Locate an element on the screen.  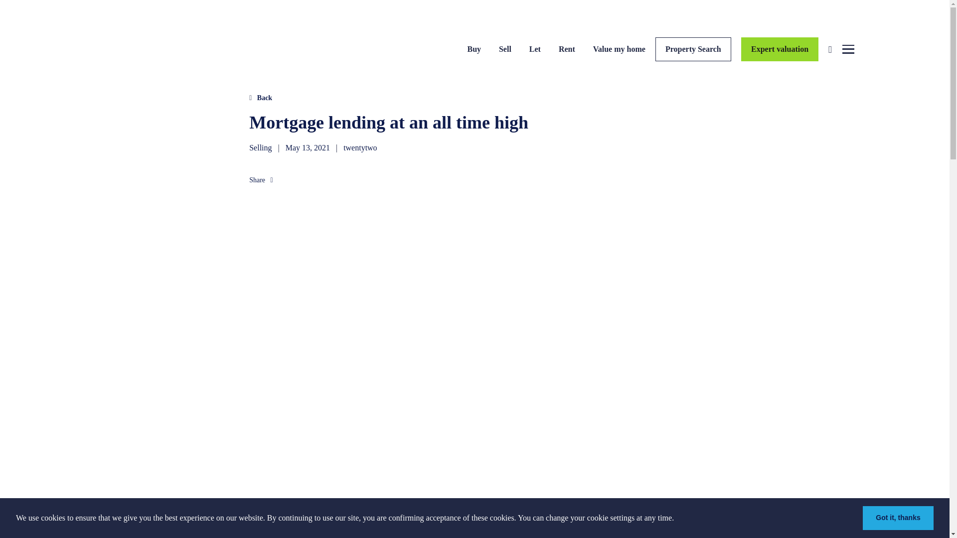
Property Search is located at coordinates (693, 49).